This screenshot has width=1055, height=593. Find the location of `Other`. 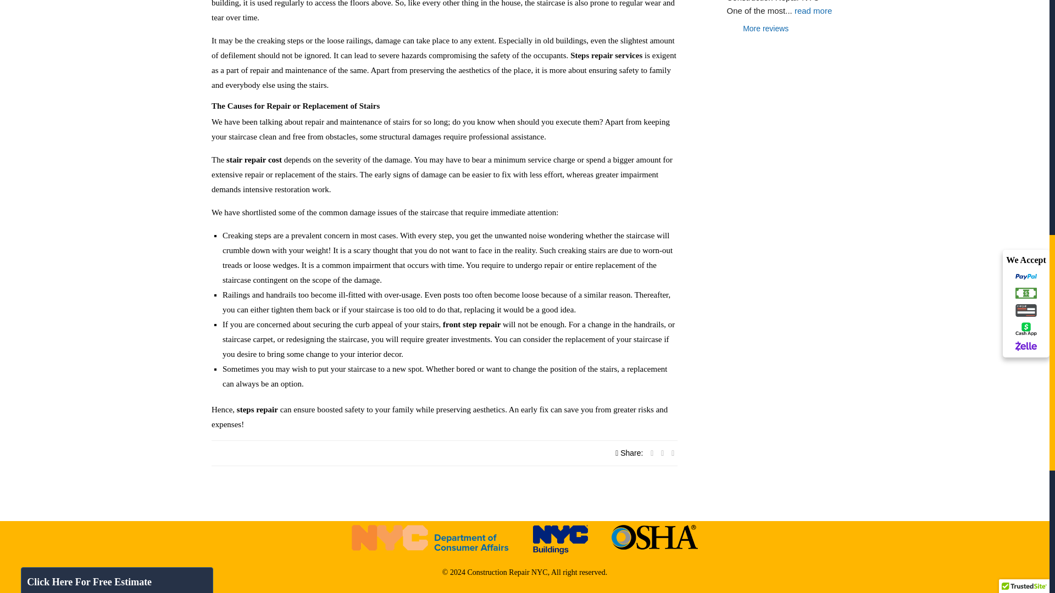

Other is located at coordinates (133, 216).